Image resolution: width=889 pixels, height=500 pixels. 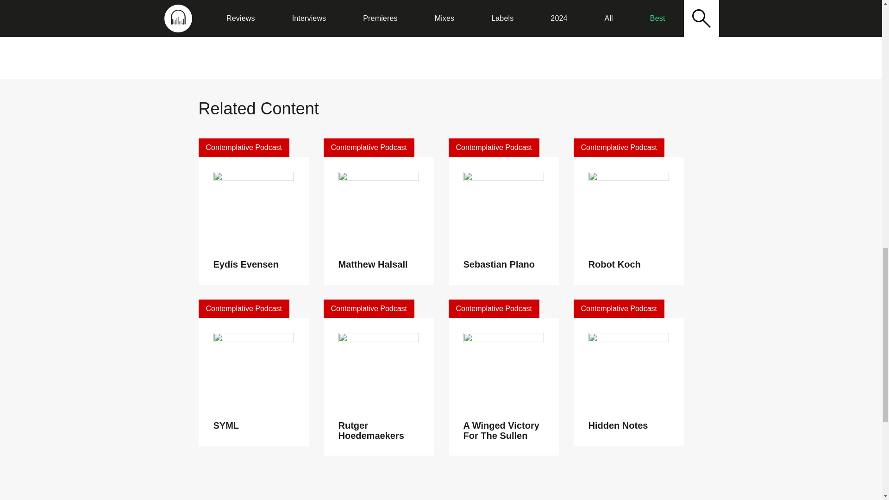 What do you see at coordinates (244, 148) in the screenshot?
I see `Contemplative Podcast` at bounding box center [244, 148].